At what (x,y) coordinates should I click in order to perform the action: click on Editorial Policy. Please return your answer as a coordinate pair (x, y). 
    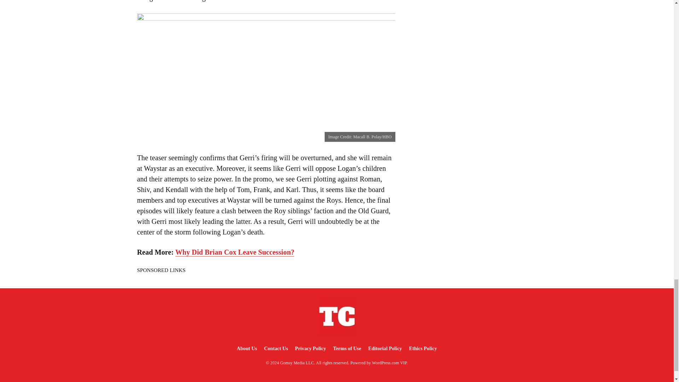
    Looking at the image, I should click on (385, 348).